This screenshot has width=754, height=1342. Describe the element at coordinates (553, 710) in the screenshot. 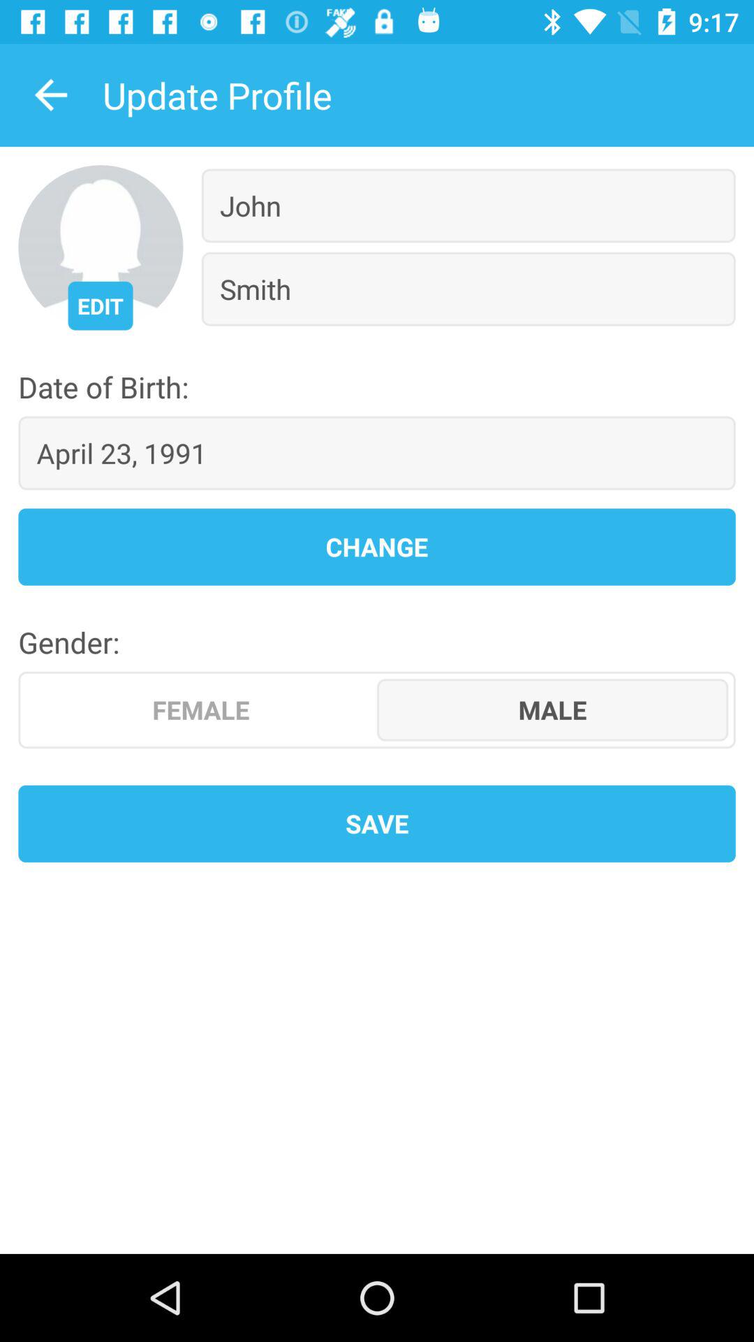

I see `turn on the item to the right of female icon` at that location.